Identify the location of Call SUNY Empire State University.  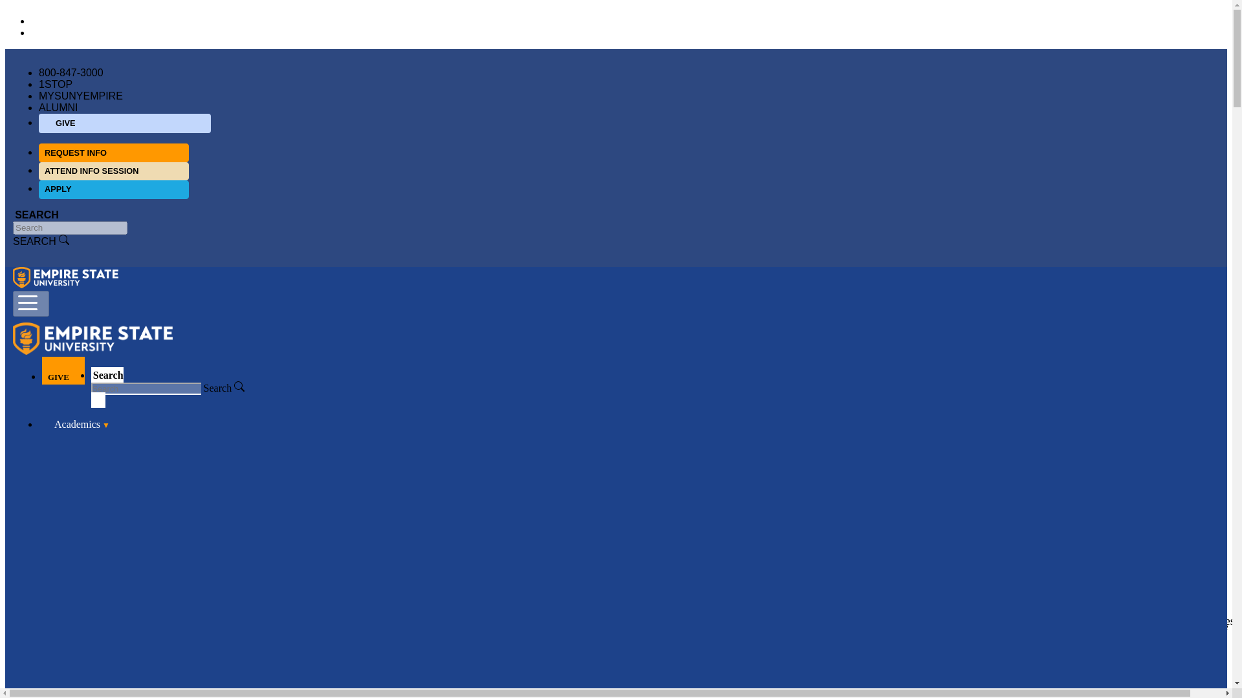
(71, 72).